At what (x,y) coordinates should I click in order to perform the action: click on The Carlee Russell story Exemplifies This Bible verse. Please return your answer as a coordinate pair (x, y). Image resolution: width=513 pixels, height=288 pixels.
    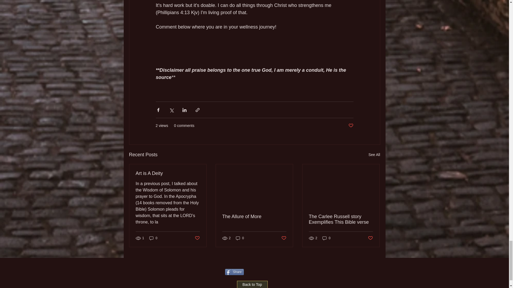
    Looking at the image, I should click on (341, 219).